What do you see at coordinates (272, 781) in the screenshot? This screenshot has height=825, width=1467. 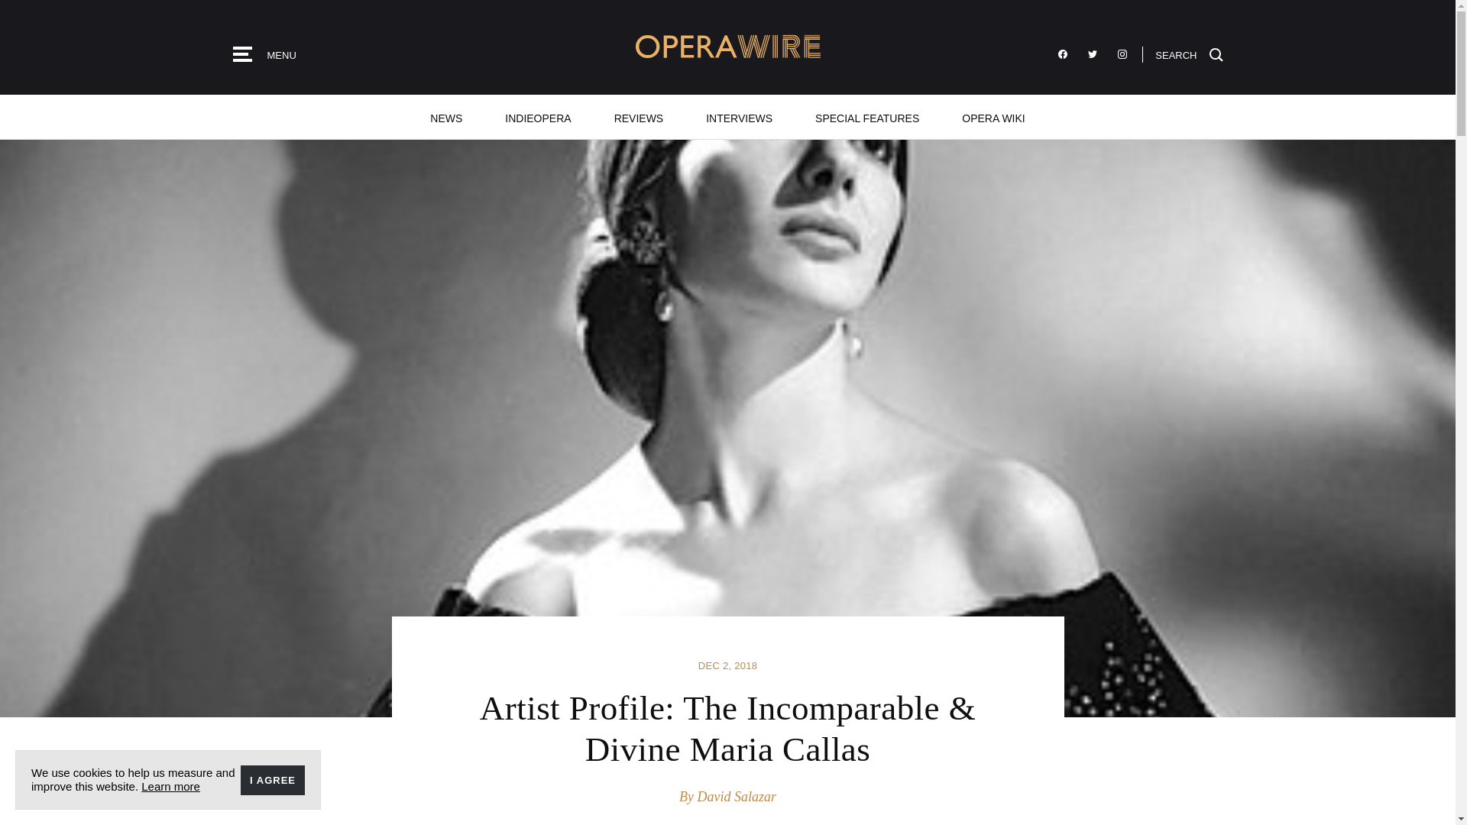 I see `I AGREE` at bounding box center [272, 781].